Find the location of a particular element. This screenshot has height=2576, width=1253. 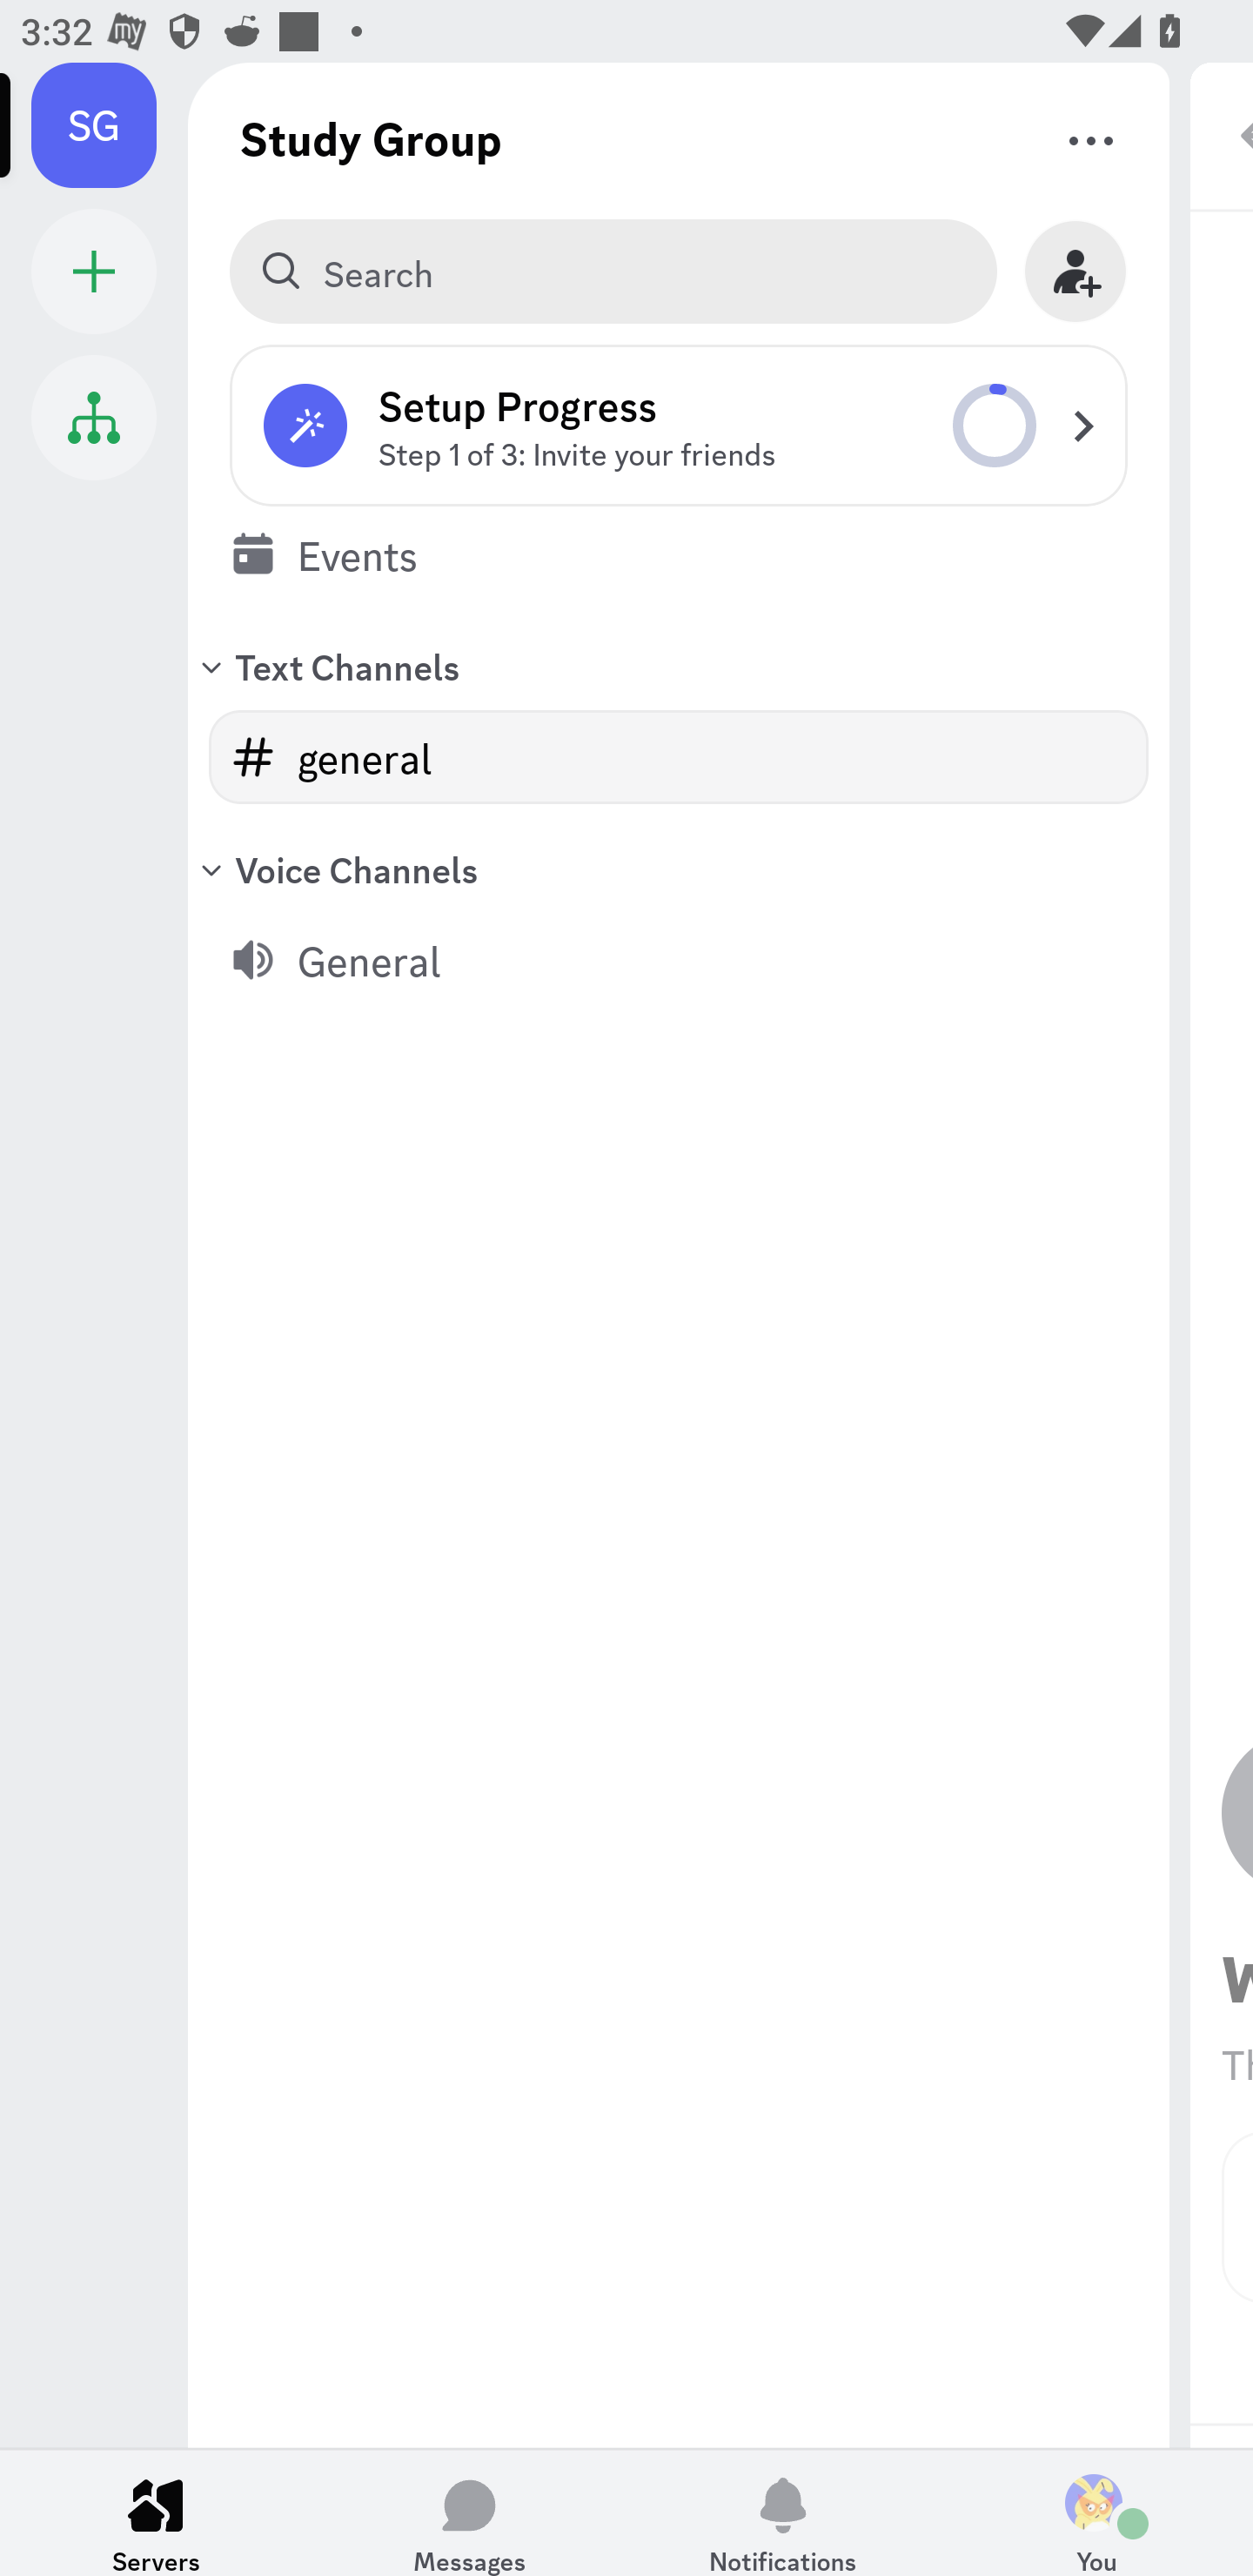

Notifications is located at coordinates (783, 2512).